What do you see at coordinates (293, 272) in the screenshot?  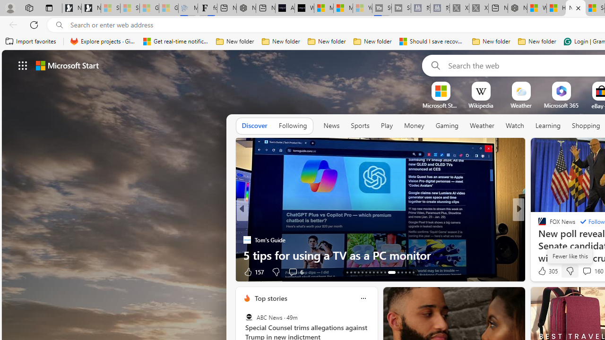 I see `View comments 6 Comment` at bounding box center [293, 272].